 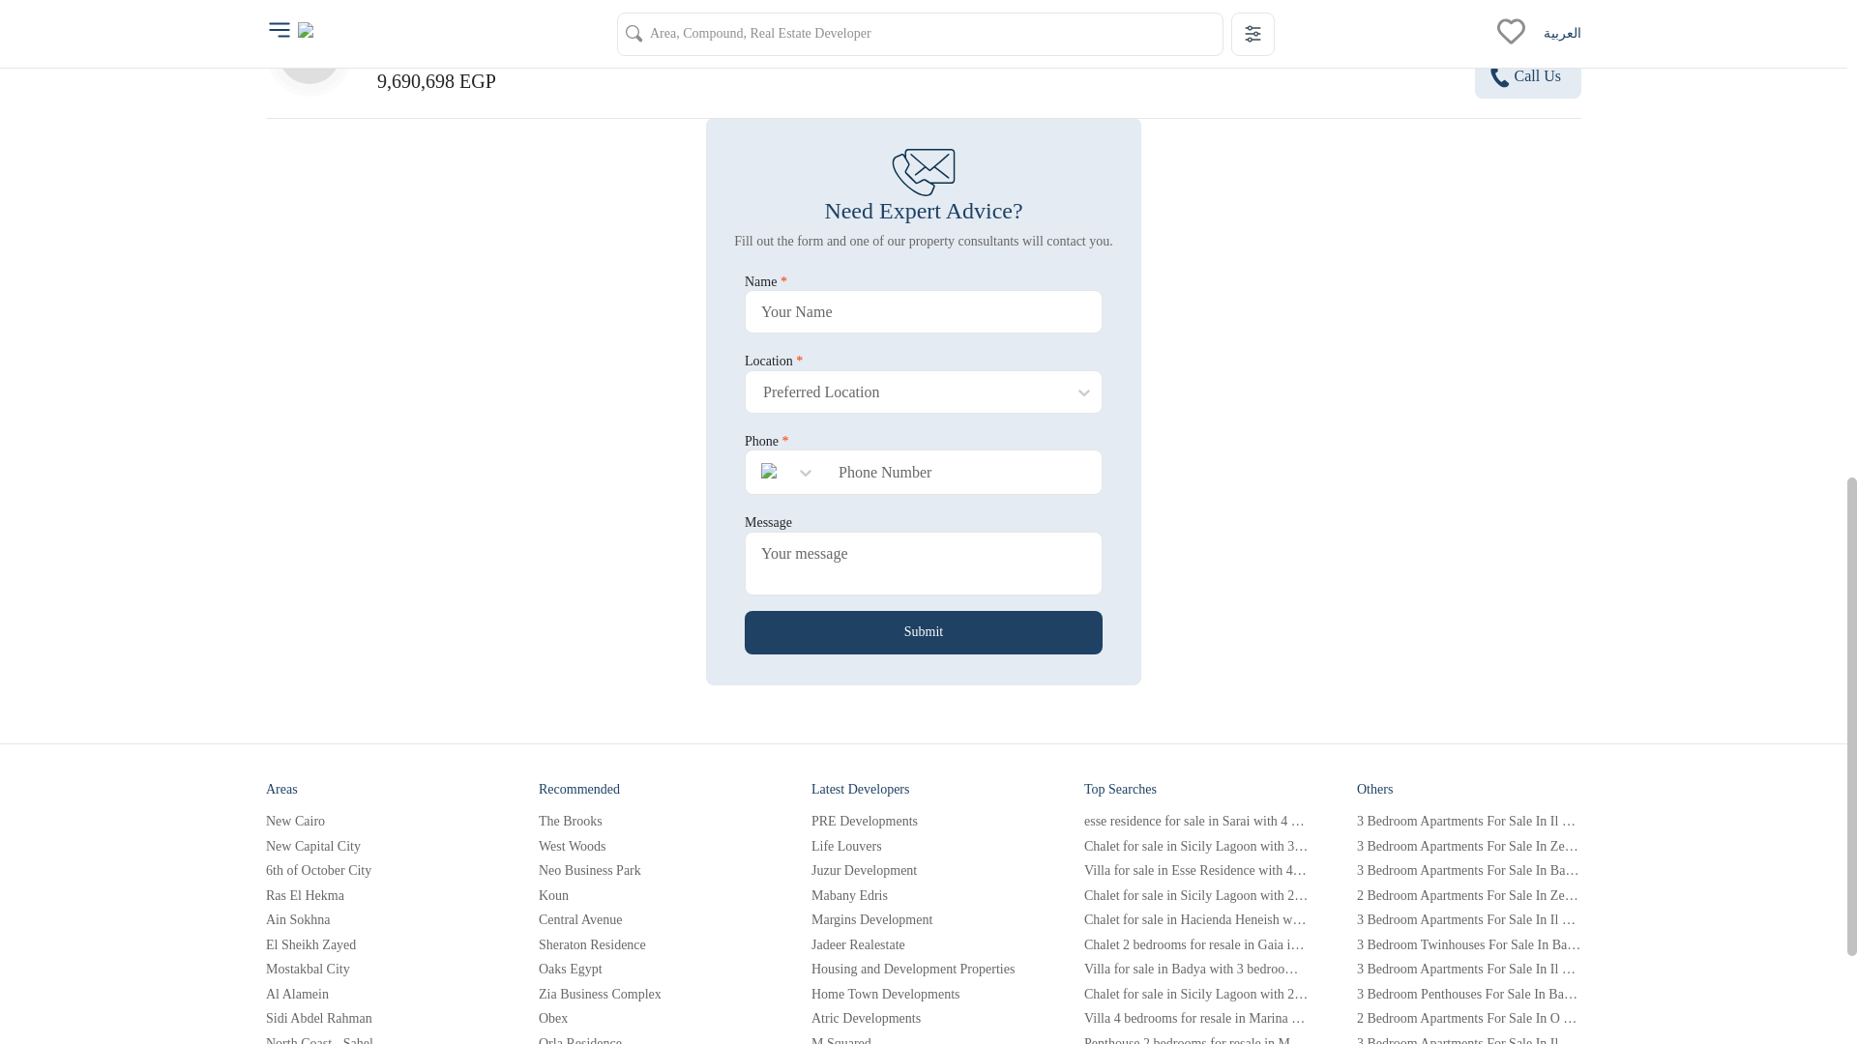 I want to click on Neo Business Park, so click(x=650, y=871).